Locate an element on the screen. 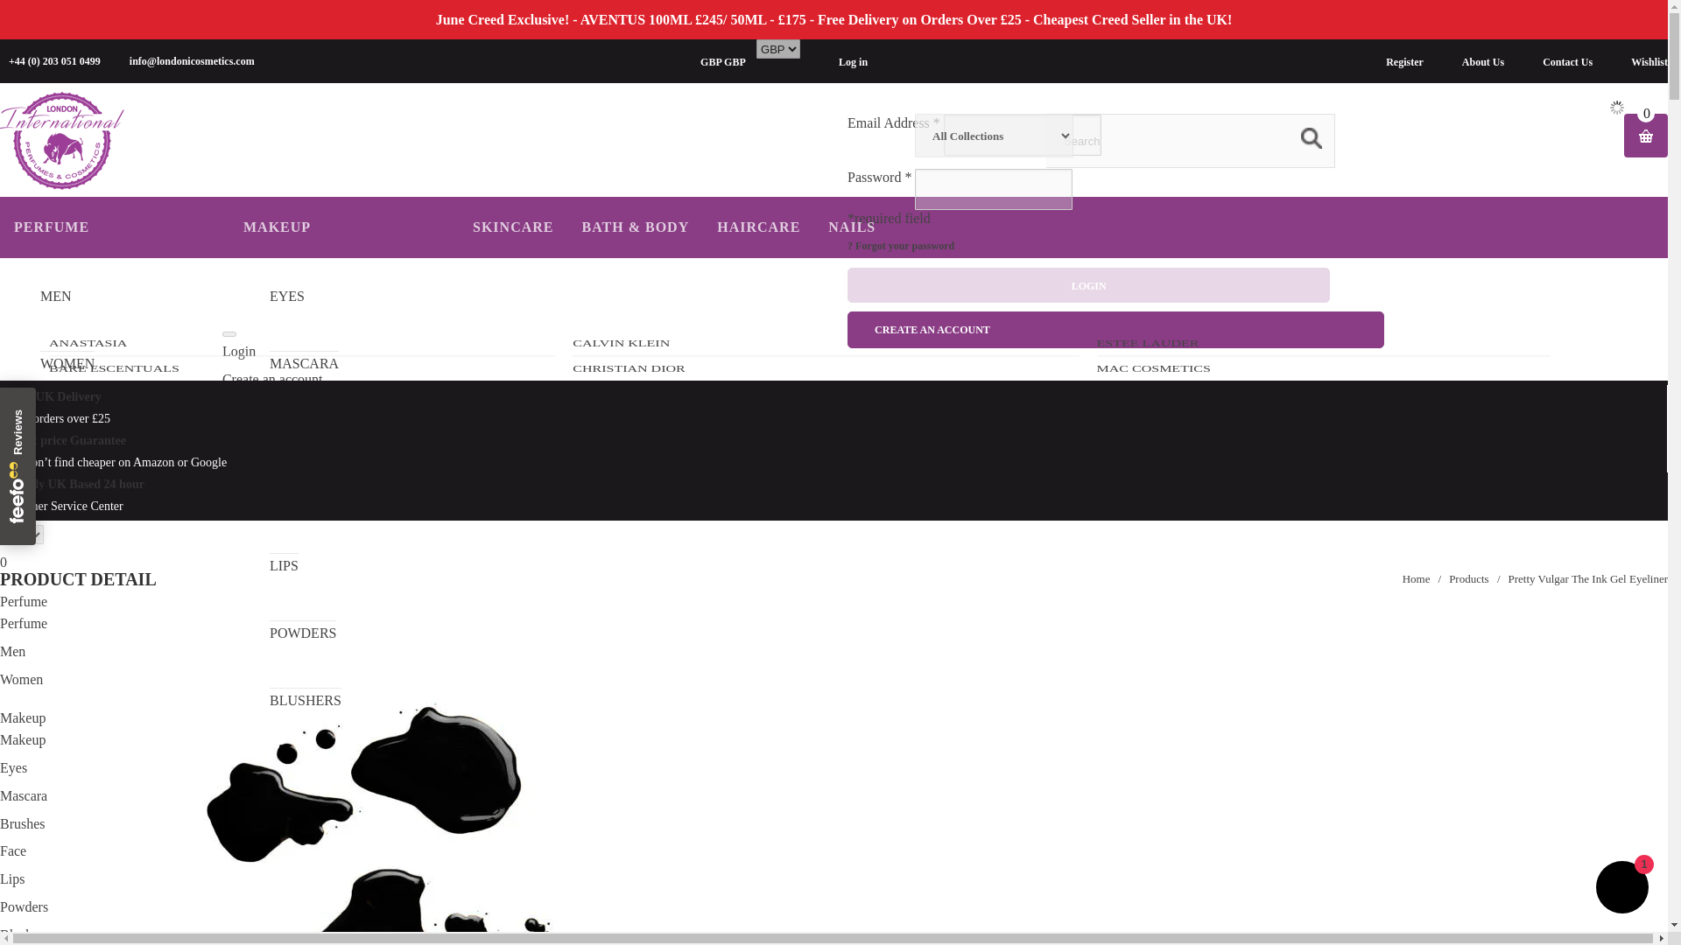 This screenshot has width=1681, height=945. All Products is located at coordinates (1469, 578).